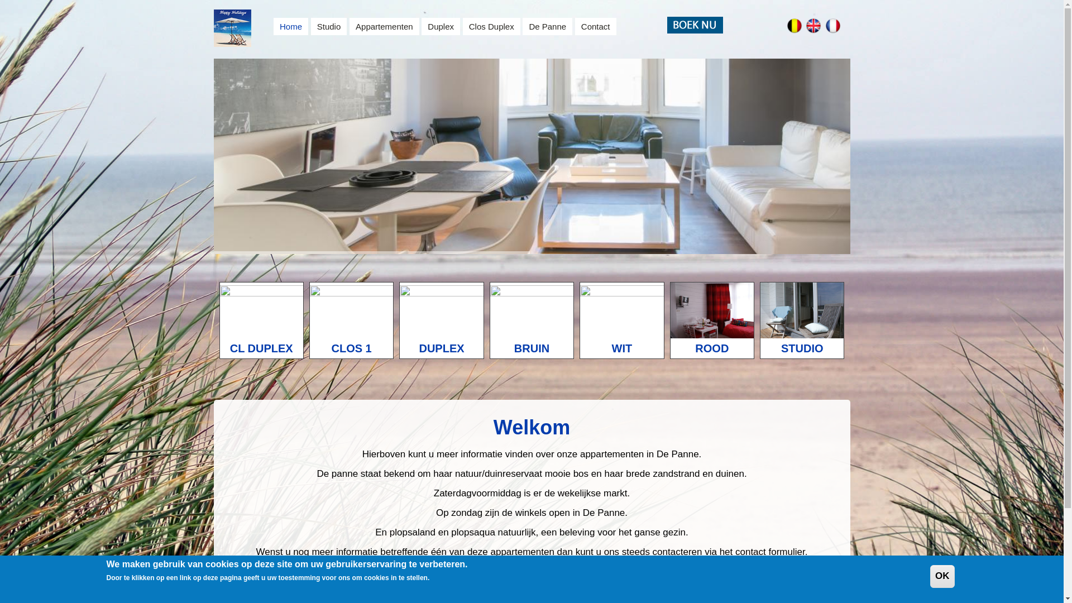 This screenshot has height=603, width=1072. I want to click on Home, so click(290, 27).